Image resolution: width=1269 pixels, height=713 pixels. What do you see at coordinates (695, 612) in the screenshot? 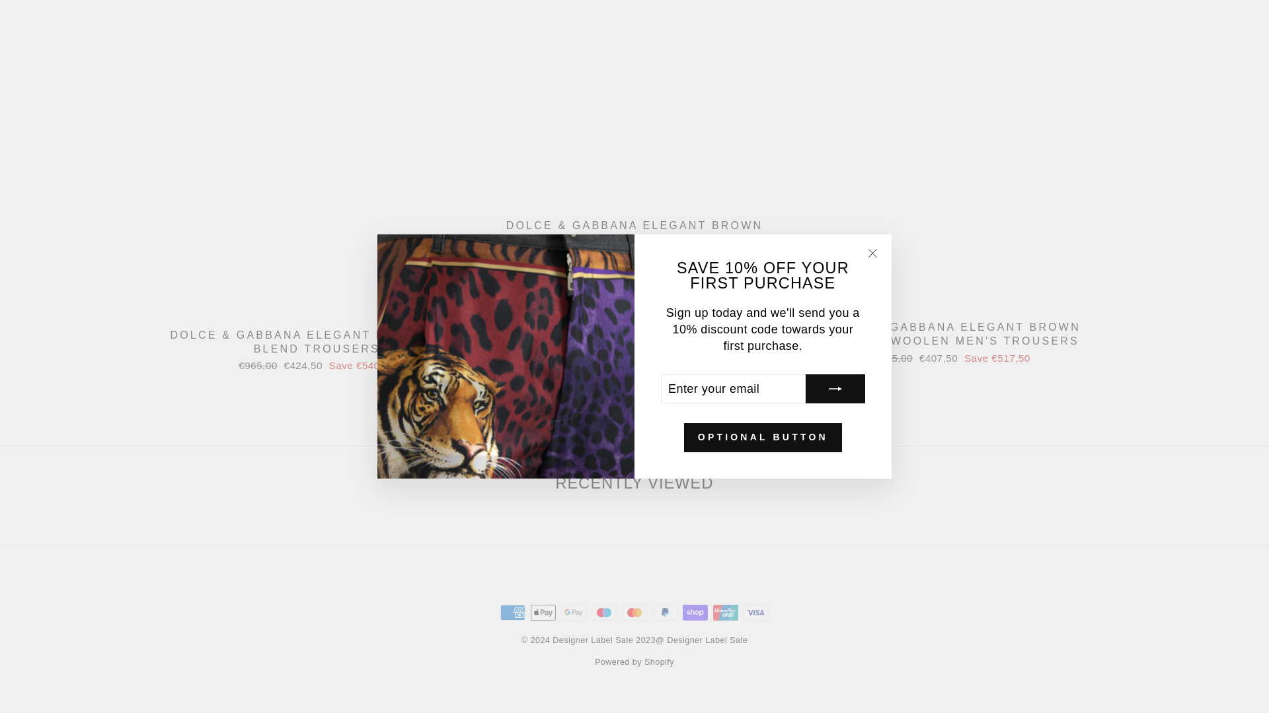
I see `Shop Pay` at bounding box center [695, 612].